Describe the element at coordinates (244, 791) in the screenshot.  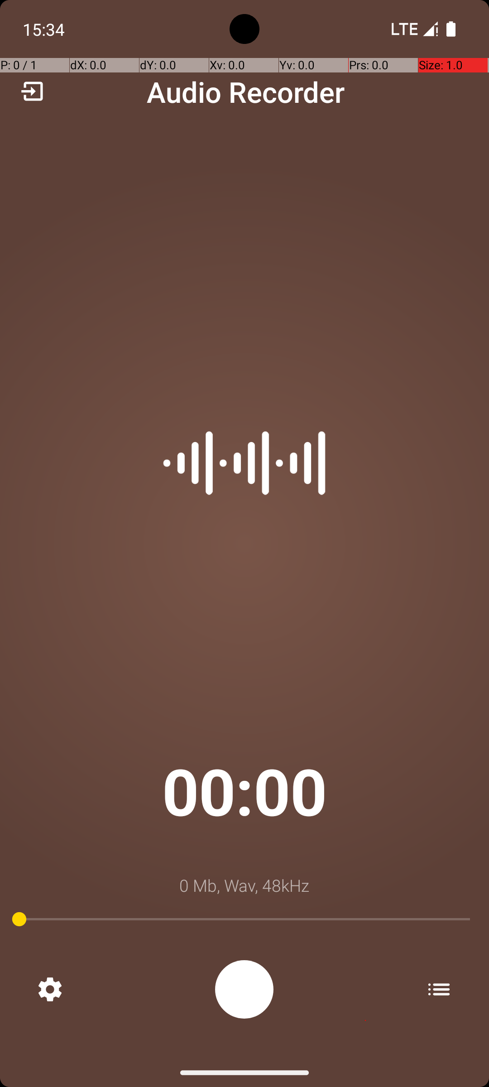
I see `00:00` at that location.